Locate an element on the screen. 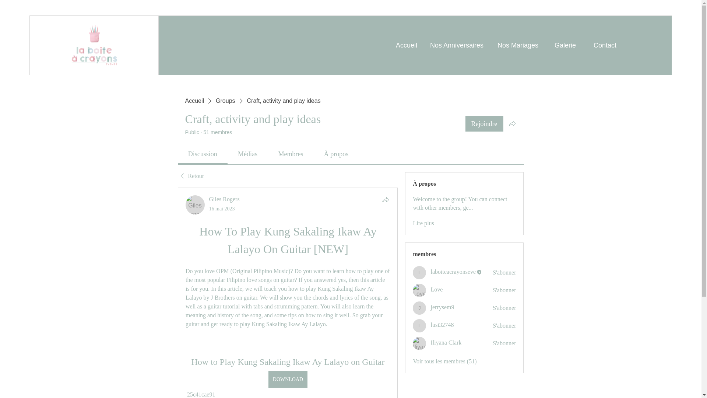  Iliyana Clark is located at coordinates (419, 343).